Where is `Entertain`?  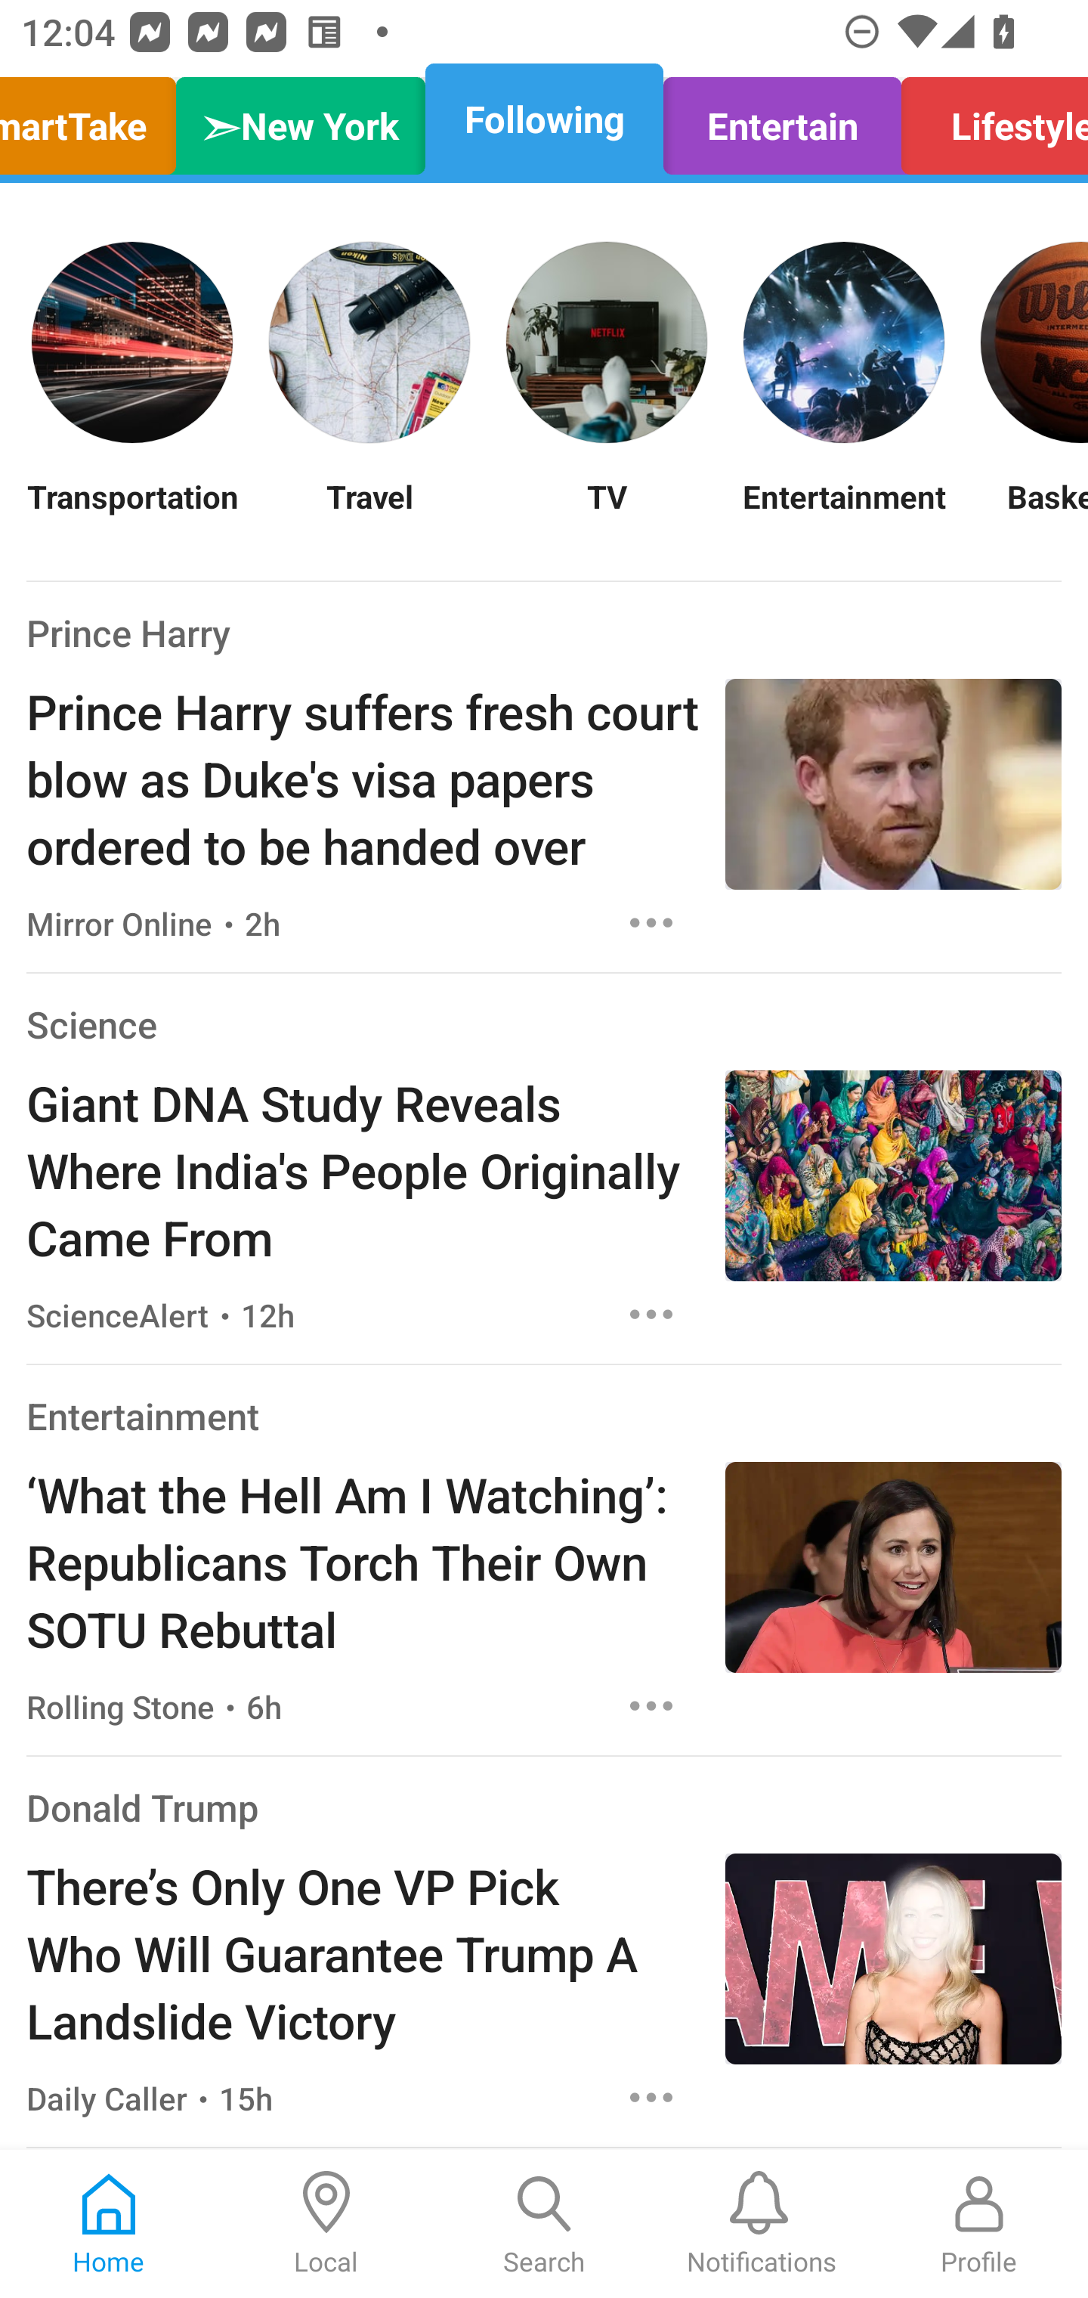 Entertain is located at coordinates (781, 119).